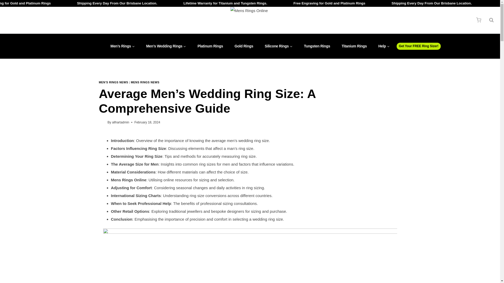 This screenshot has height=283, width=504. I want to click on Titanium Rings, so click(354, 46).